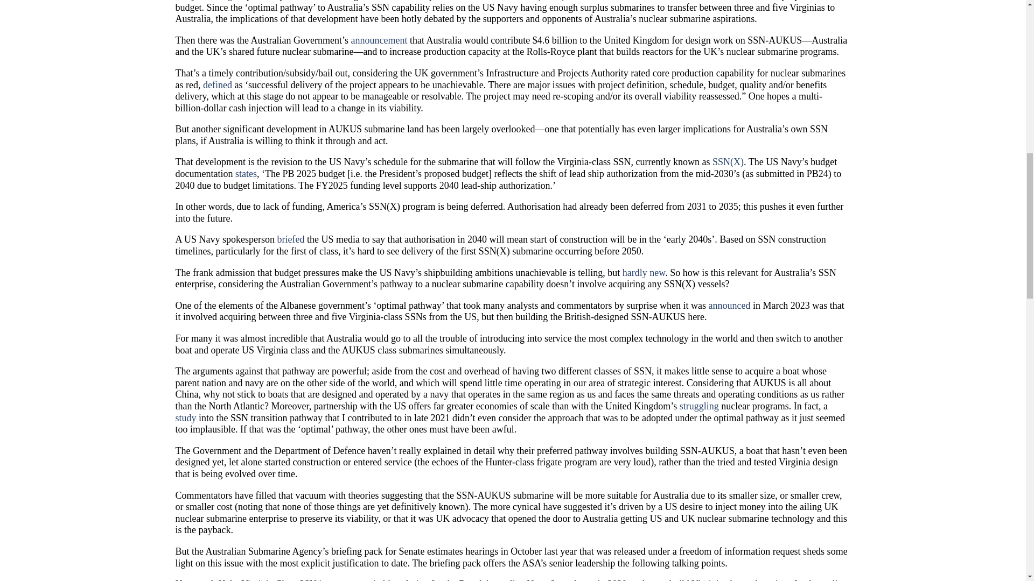  I want to click on states, so click(246, 173).